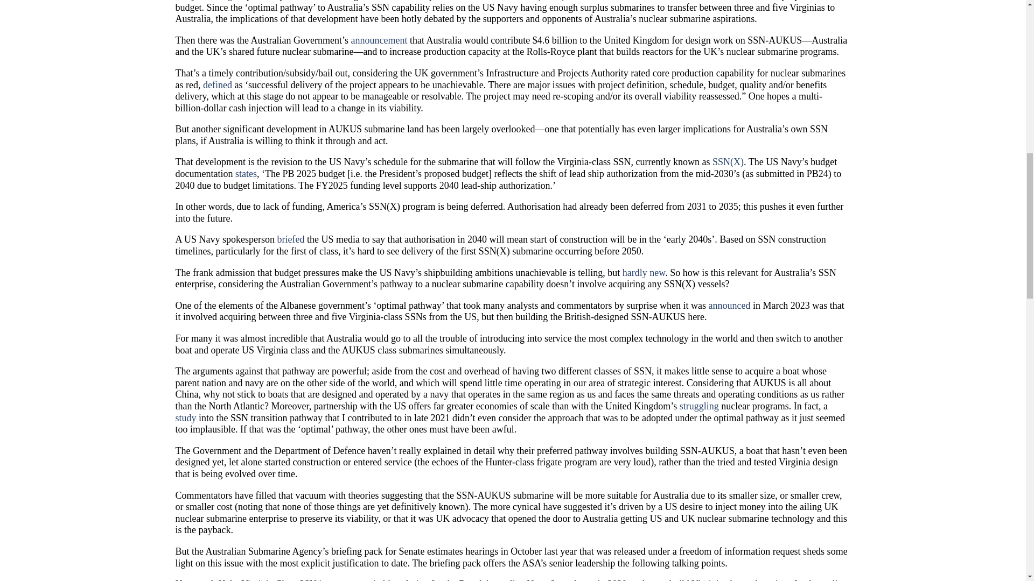  I want to click on states, so click(246, 173).